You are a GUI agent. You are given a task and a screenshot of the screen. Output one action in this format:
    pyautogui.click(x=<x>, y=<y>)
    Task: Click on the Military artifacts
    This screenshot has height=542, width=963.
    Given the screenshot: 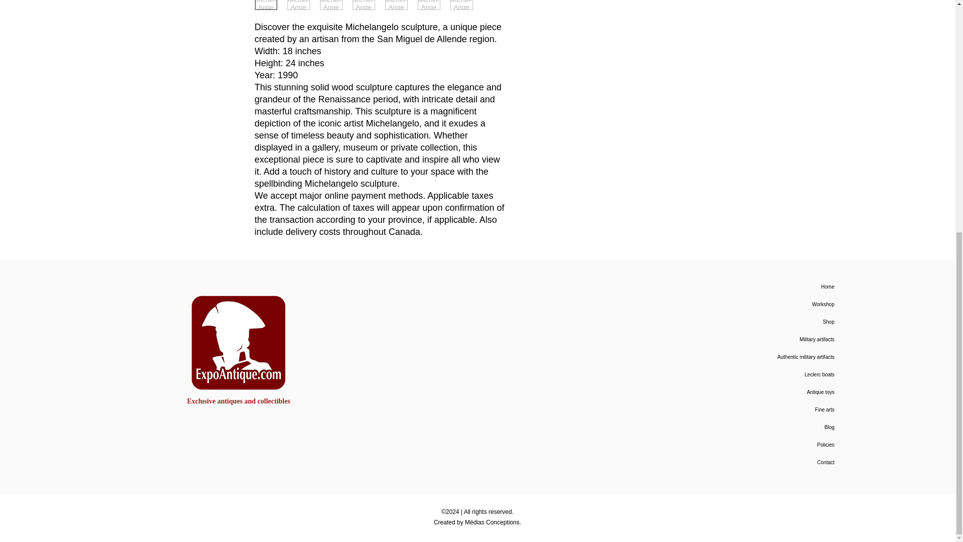 What is the action you would take?
    pyautogui.click(x=757, y=339)
    